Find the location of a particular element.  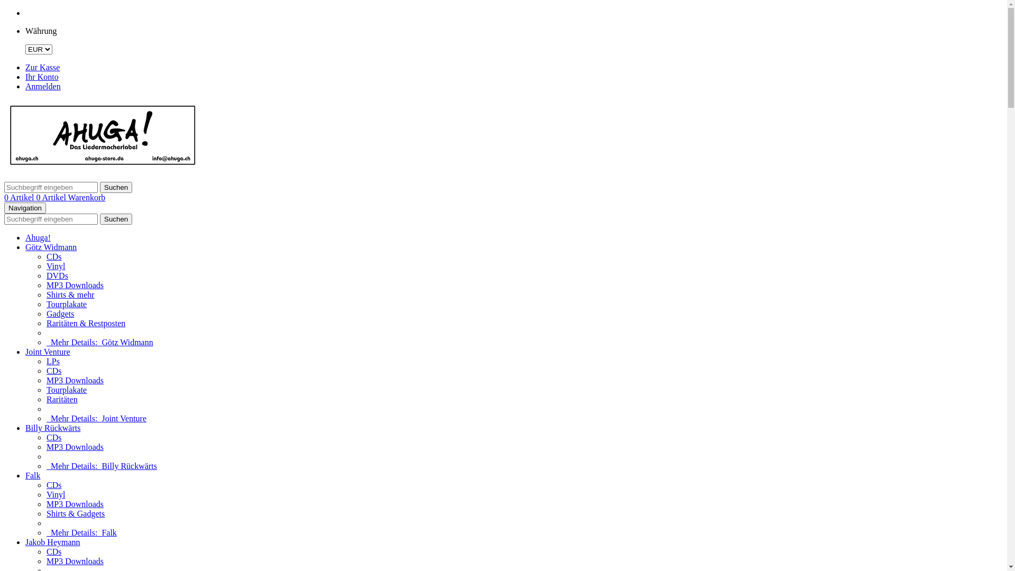

MP3 Downloads is located at coordinates (75, 447).